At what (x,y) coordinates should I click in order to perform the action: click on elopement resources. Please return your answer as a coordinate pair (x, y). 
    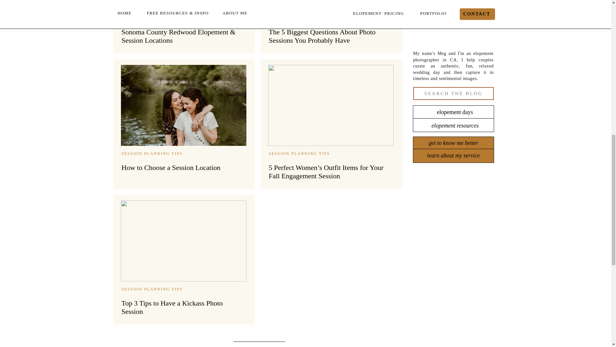
    Looking at the image, I should click on (455, 125).